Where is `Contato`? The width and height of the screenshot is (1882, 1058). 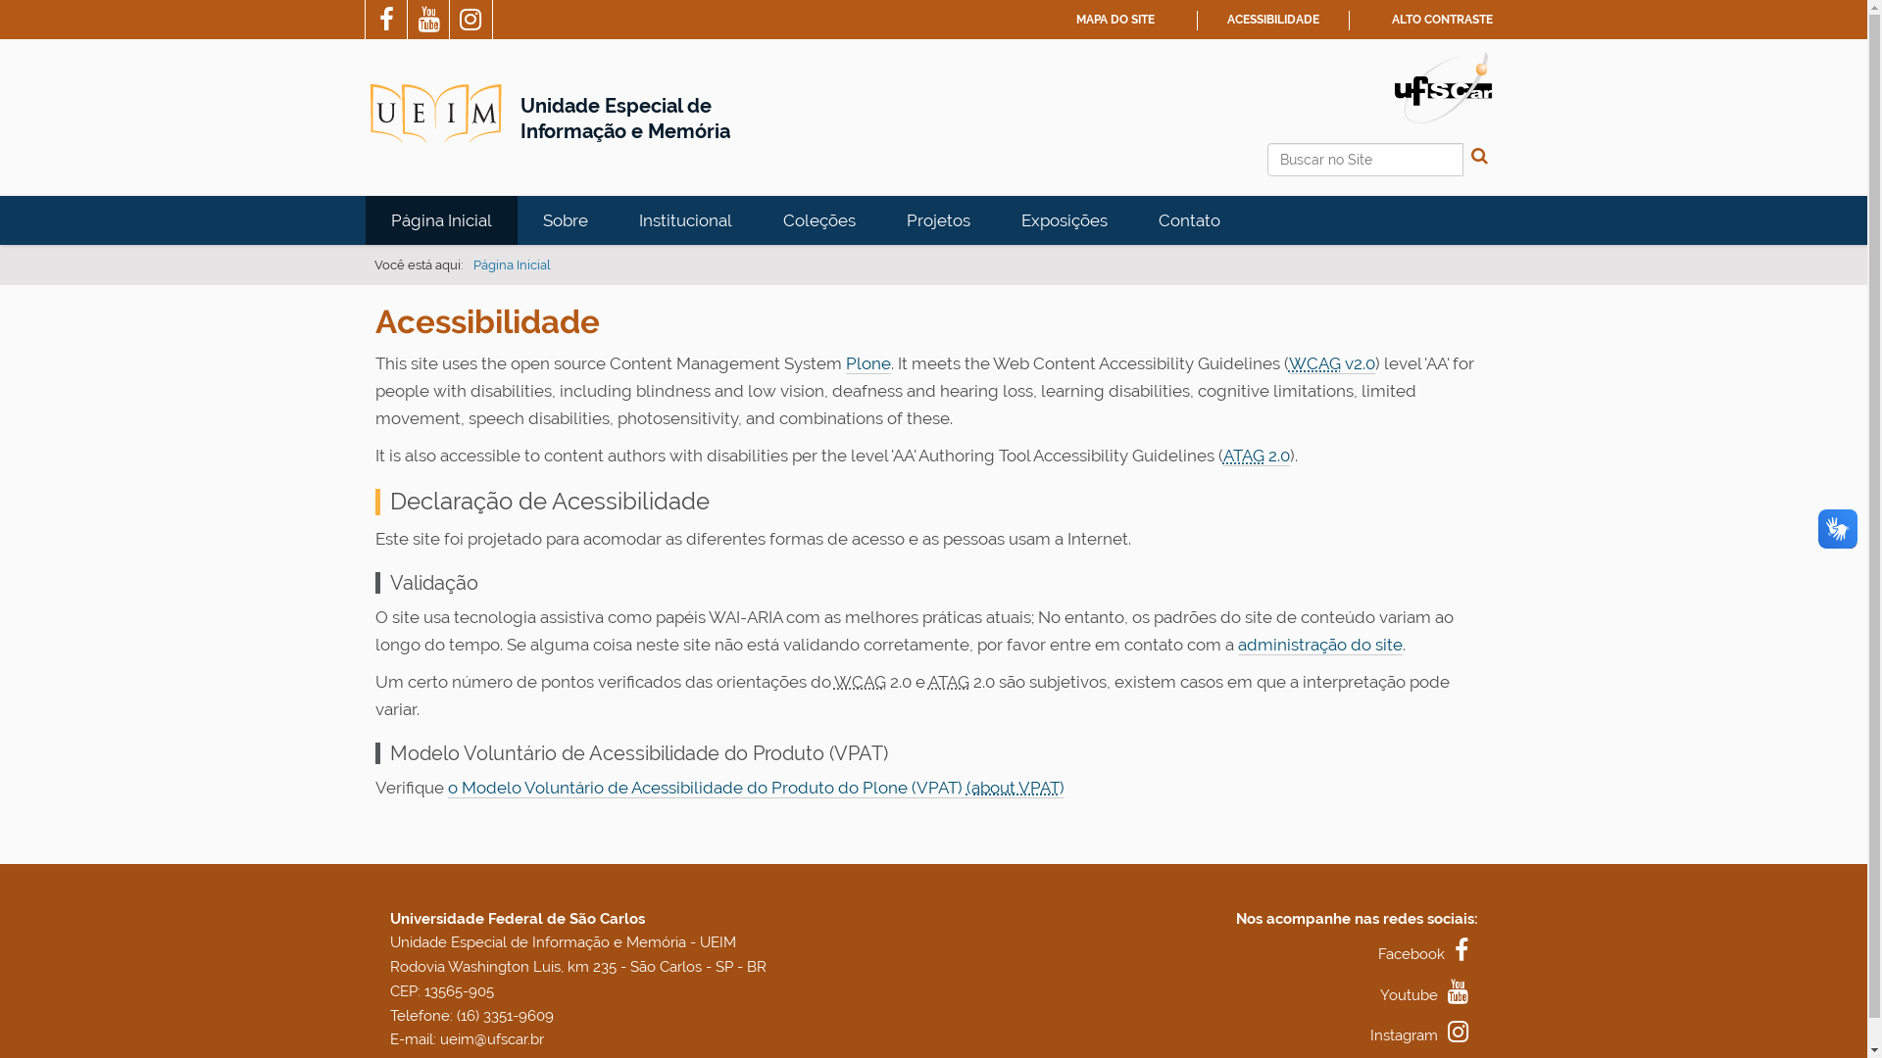
Contato is located at coordinates (1190, 220).